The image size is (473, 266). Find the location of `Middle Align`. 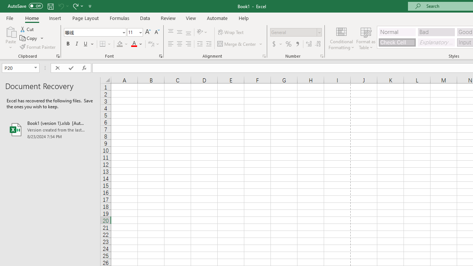

Middle Align is located at coordinates (179, 33).